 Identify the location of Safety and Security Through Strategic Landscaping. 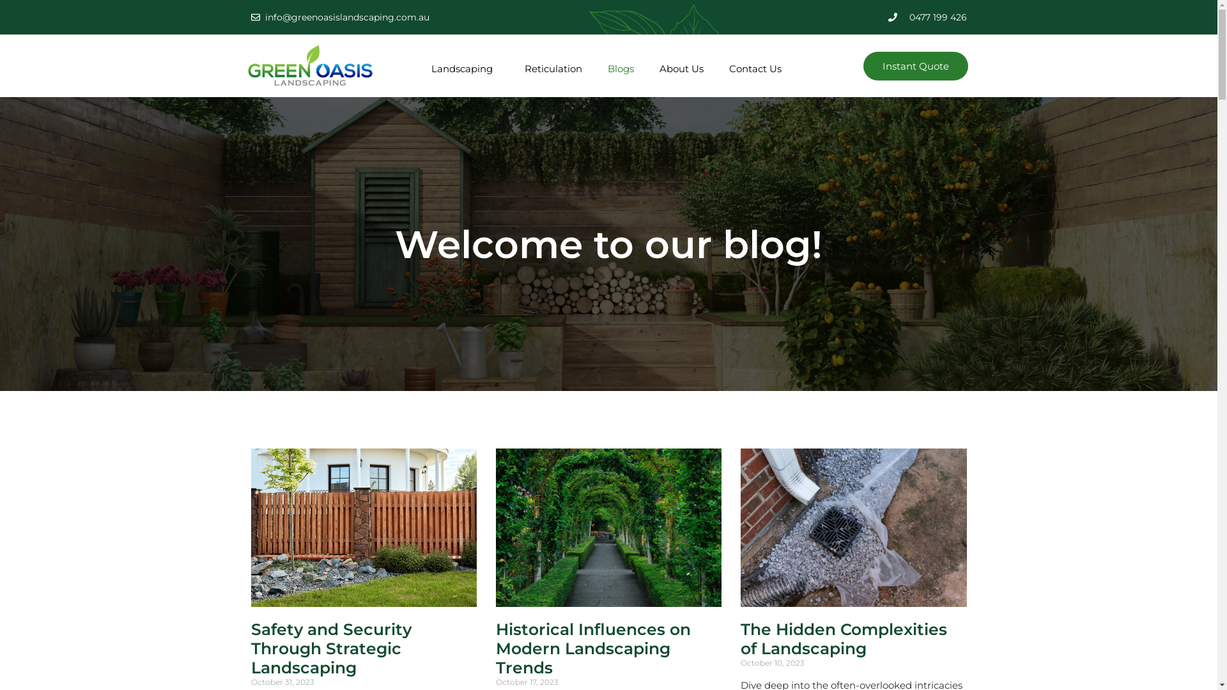
(331, 648).